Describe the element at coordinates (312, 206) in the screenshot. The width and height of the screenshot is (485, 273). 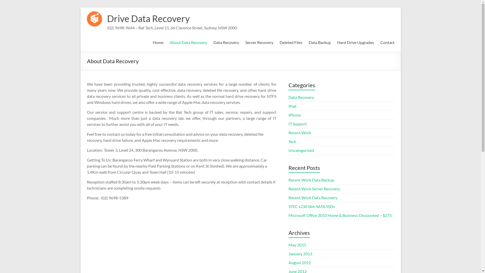
I see `STEC s230 Slim SATA SSDs` at that location.